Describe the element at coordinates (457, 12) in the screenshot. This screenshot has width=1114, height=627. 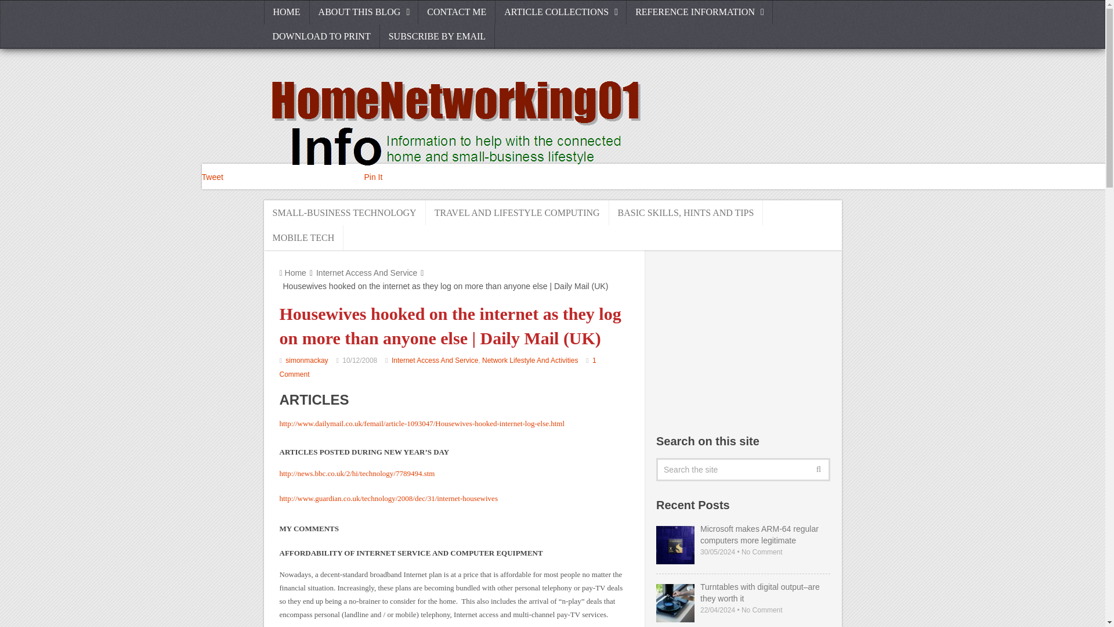
I see `CONTACT ME` at that location.